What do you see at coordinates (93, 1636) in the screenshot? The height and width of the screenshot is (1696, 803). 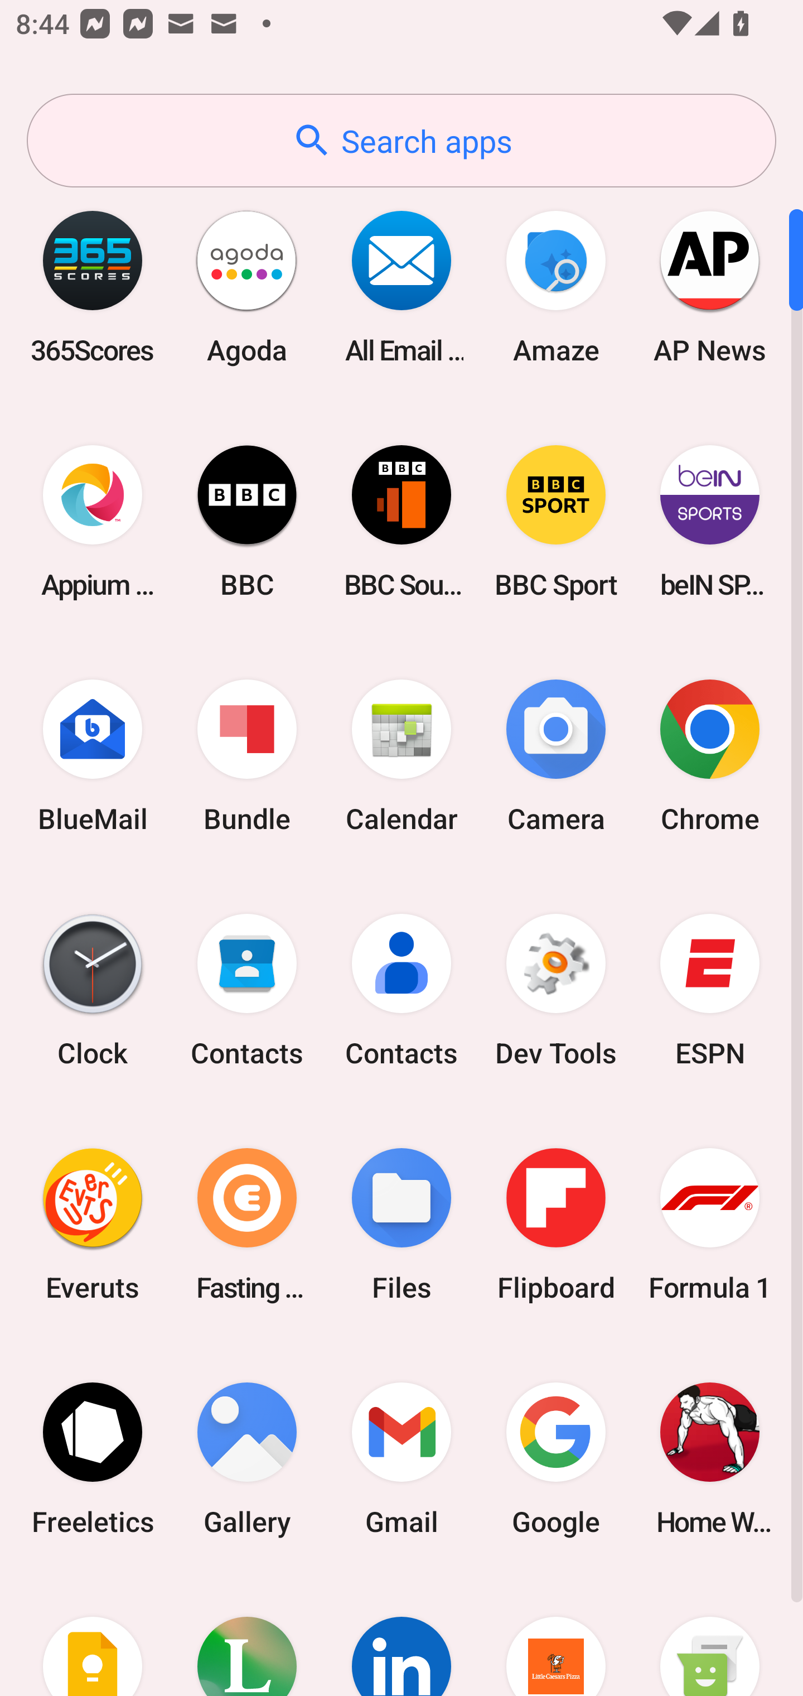 I see `Keep Notes` at bounding box center [93, 1636].